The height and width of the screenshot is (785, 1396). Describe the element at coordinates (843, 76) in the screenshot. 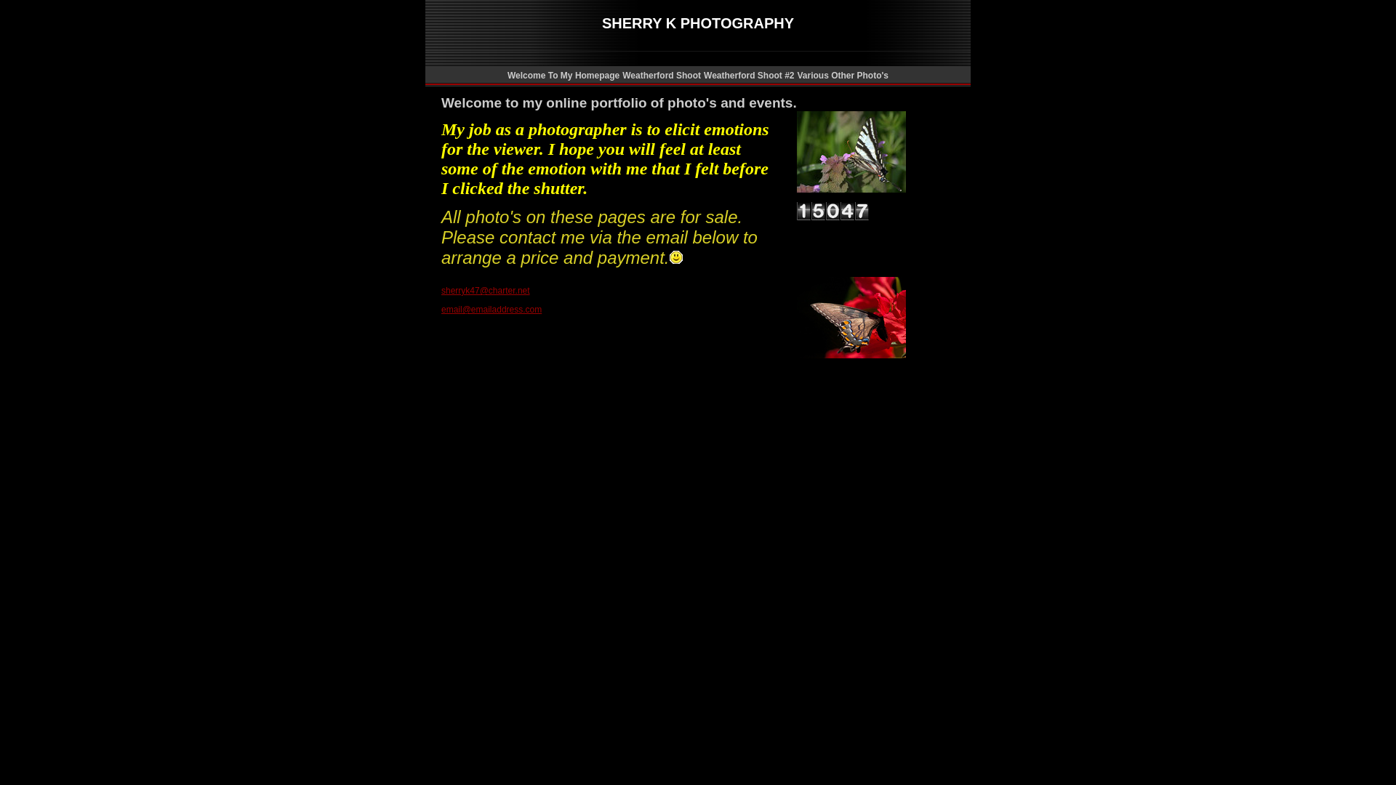

I see `Various Other Photo's` at that location.